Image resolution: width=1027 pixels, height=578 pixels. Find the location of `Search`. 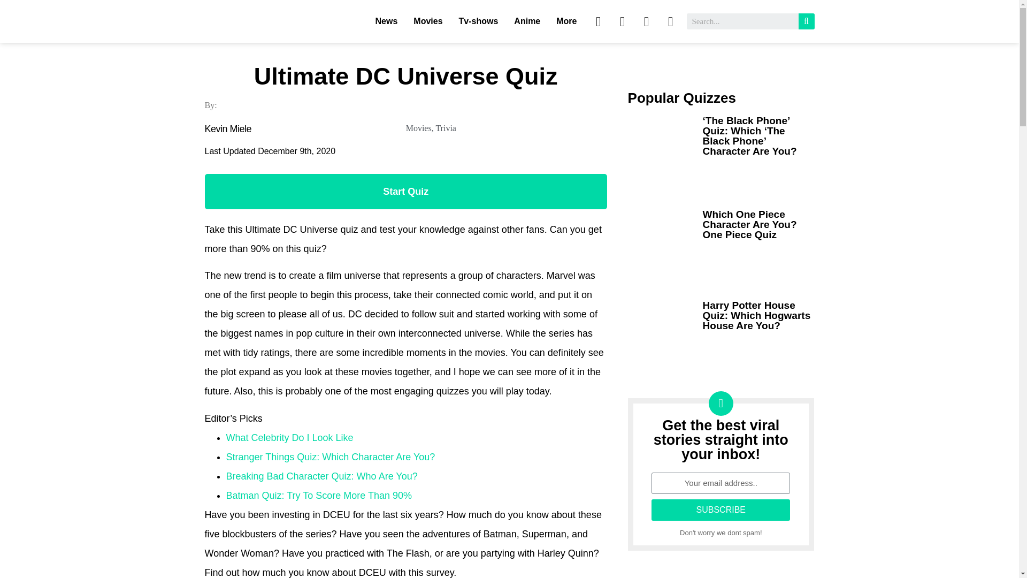

Search is located at coordinates (806, 21).